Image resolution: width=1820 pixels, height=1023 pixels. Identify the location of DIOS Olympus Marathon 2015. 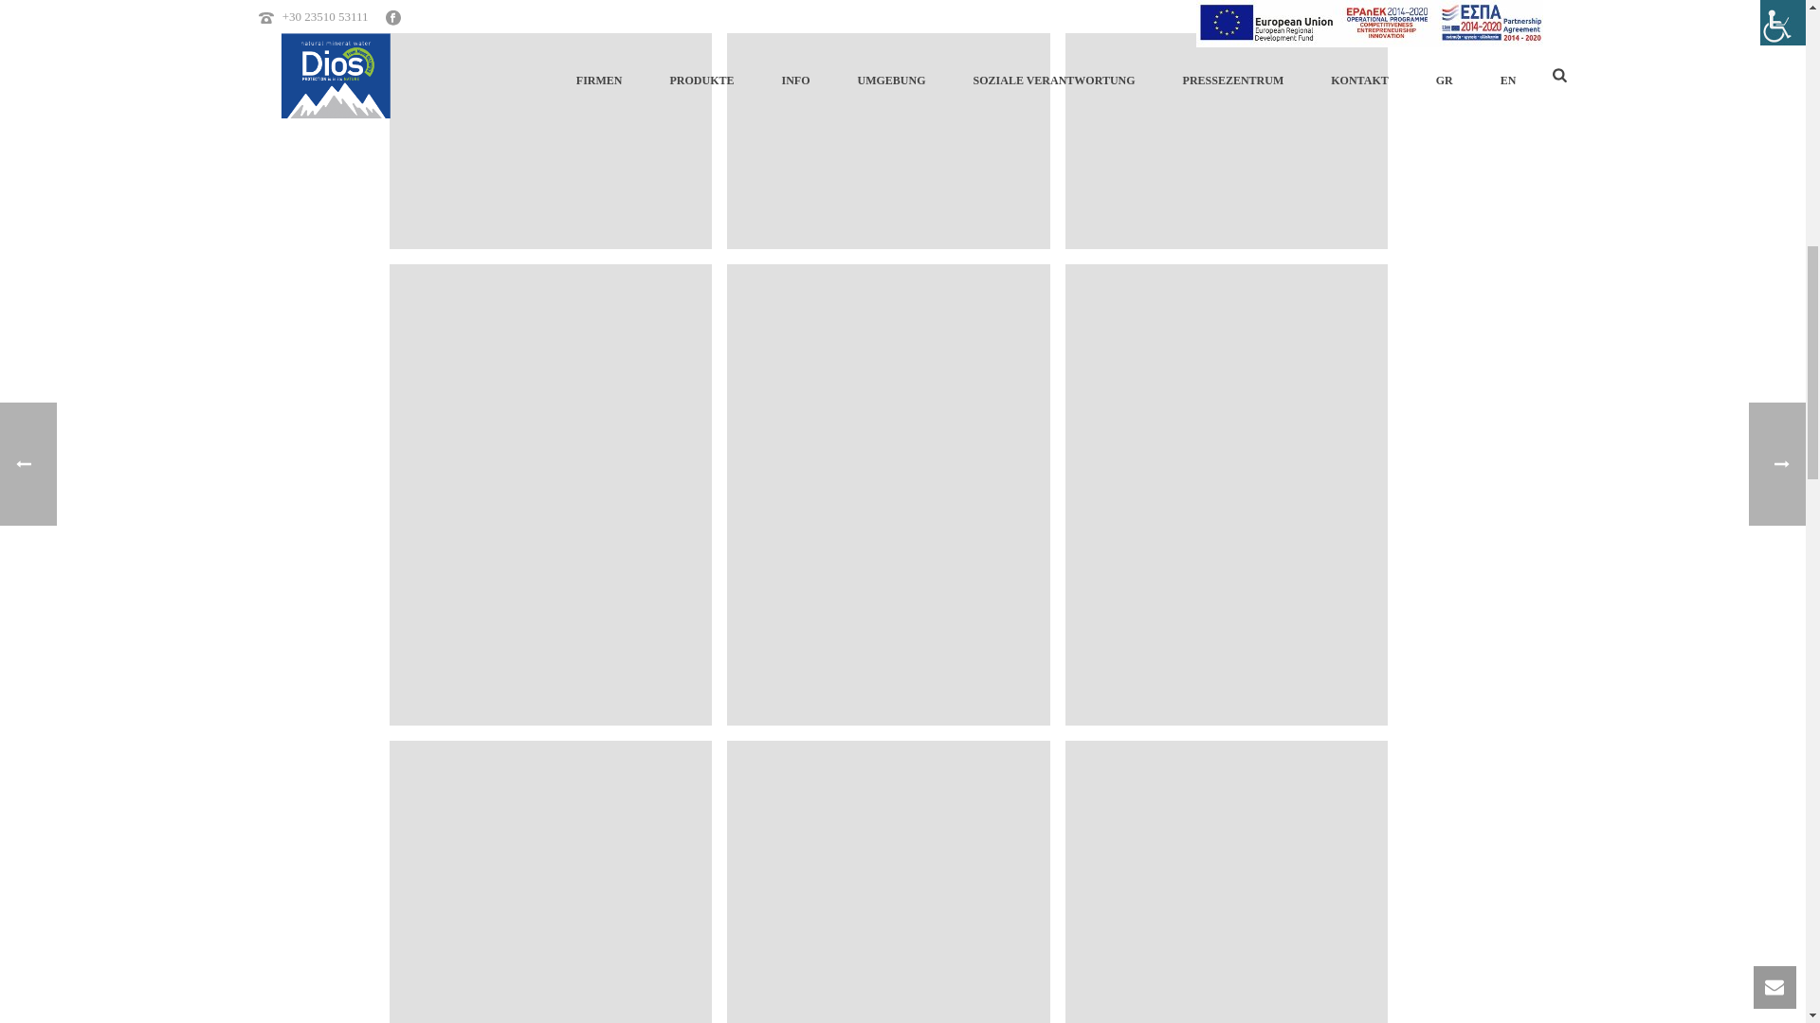
(887, 125).